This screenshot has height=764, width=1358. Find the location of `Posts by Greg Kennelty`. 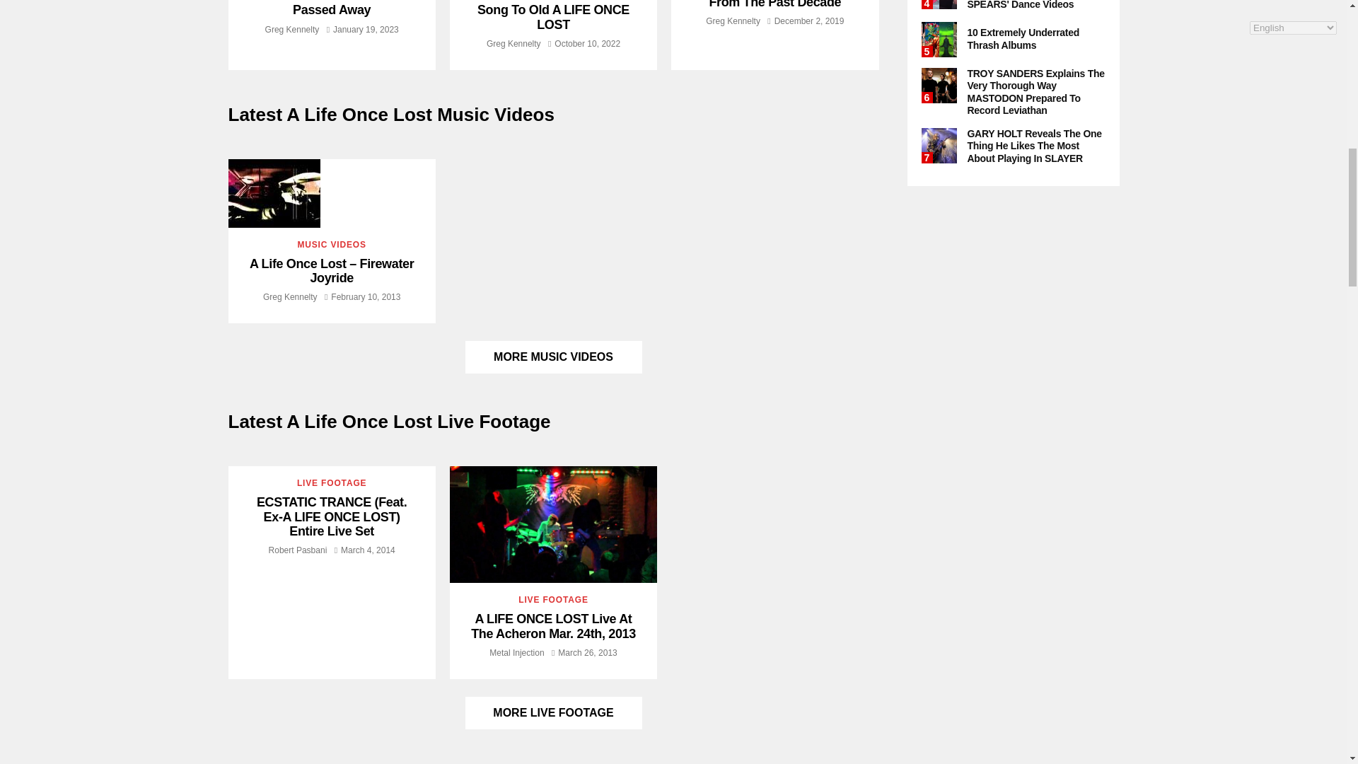

Posts by Greg Kennelty is located at coordinates (733, 21).